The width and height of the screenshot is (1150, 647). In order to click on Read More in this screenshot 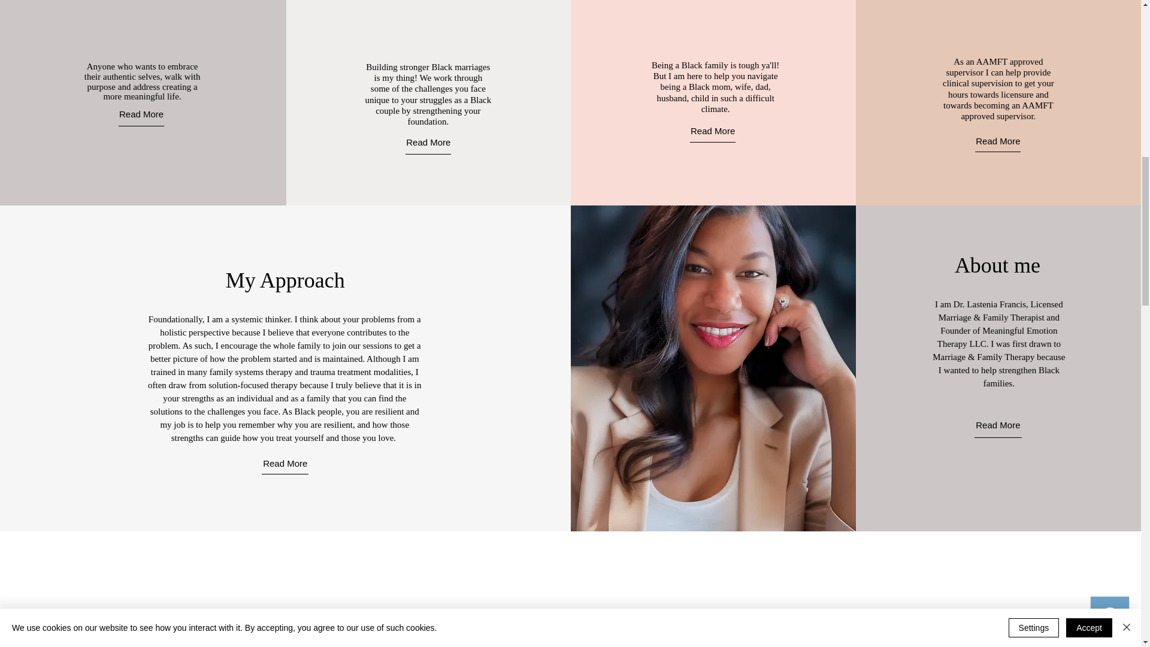, I will do `click(428, 142)`.